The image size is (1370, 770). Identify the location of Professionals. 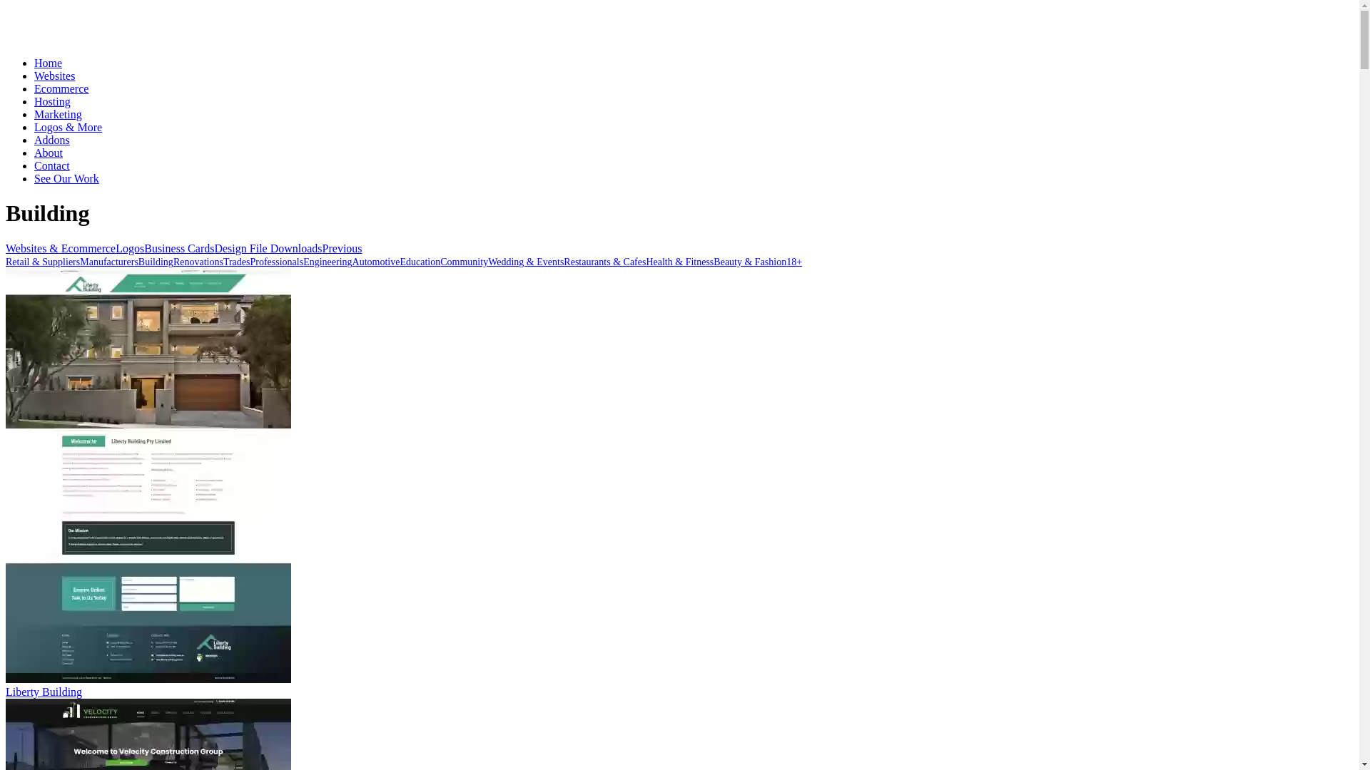
(277, 262).